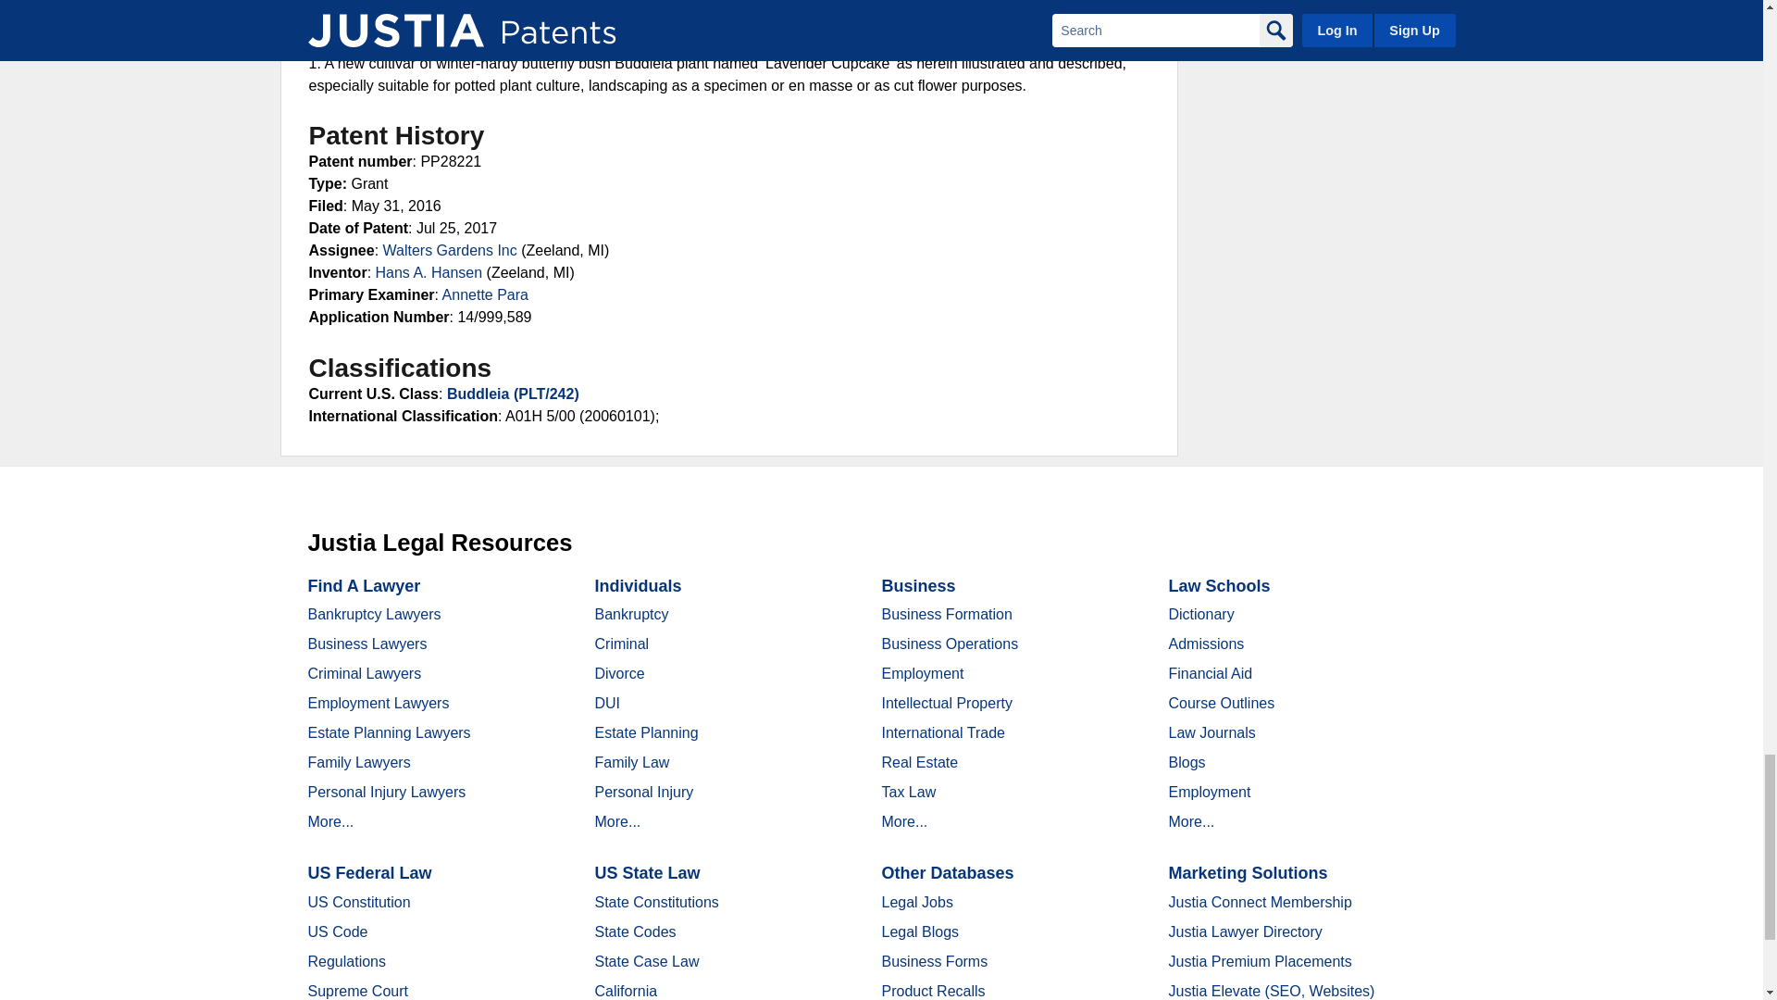 Image resolution: width=1777 pixels, height=1000 pixels. I want to click on Walters Gardens Inc, so click(450, 250).